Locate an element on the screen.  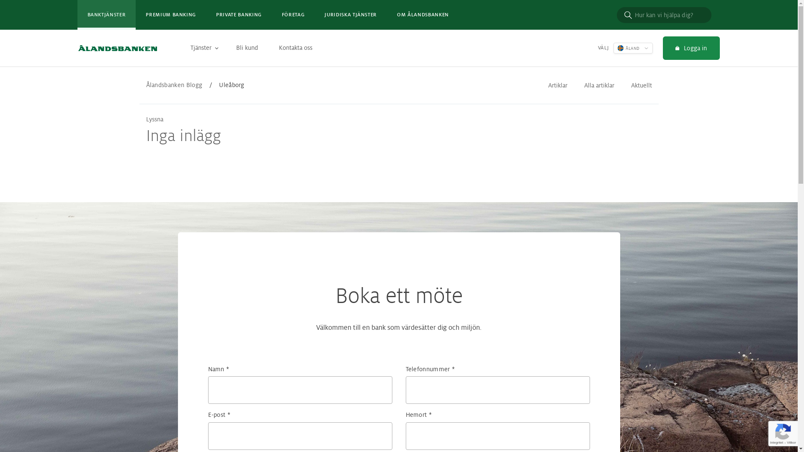
PRIVATE BANKING is located at coordinates (239, 15).